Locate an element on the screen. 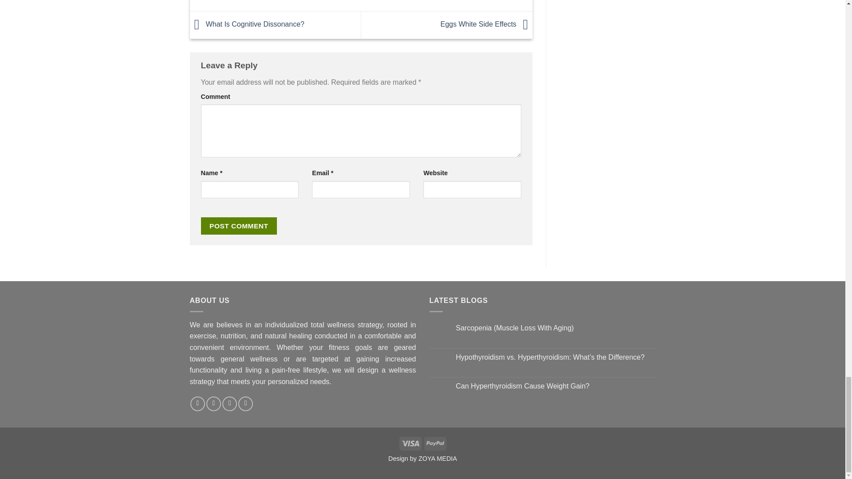  Send us an email is located at coordinates (213, 404).